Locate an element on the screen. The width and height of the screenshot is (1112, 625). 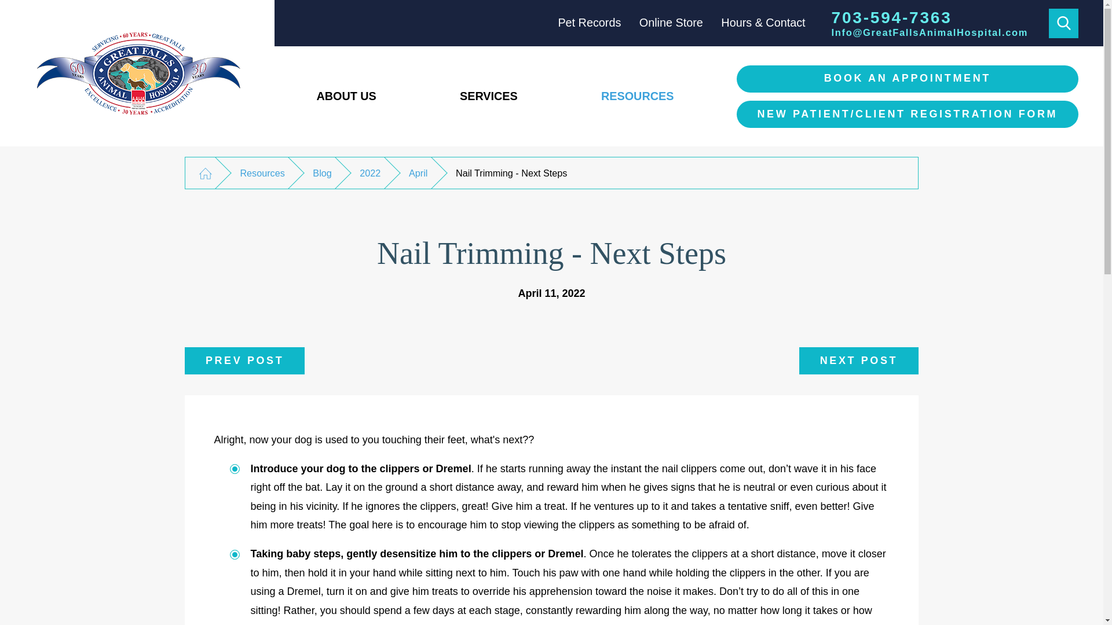
Pet Records is located at coordinates (589, 22).